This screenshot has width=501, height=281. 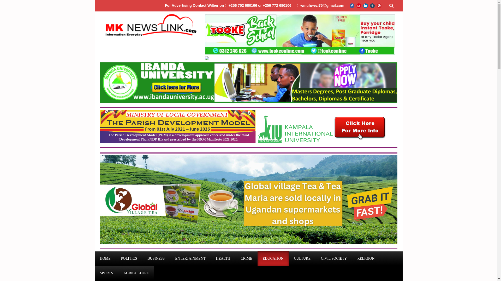 I want to click on CIVIL SOCIETY, so click(x=334, y=258).